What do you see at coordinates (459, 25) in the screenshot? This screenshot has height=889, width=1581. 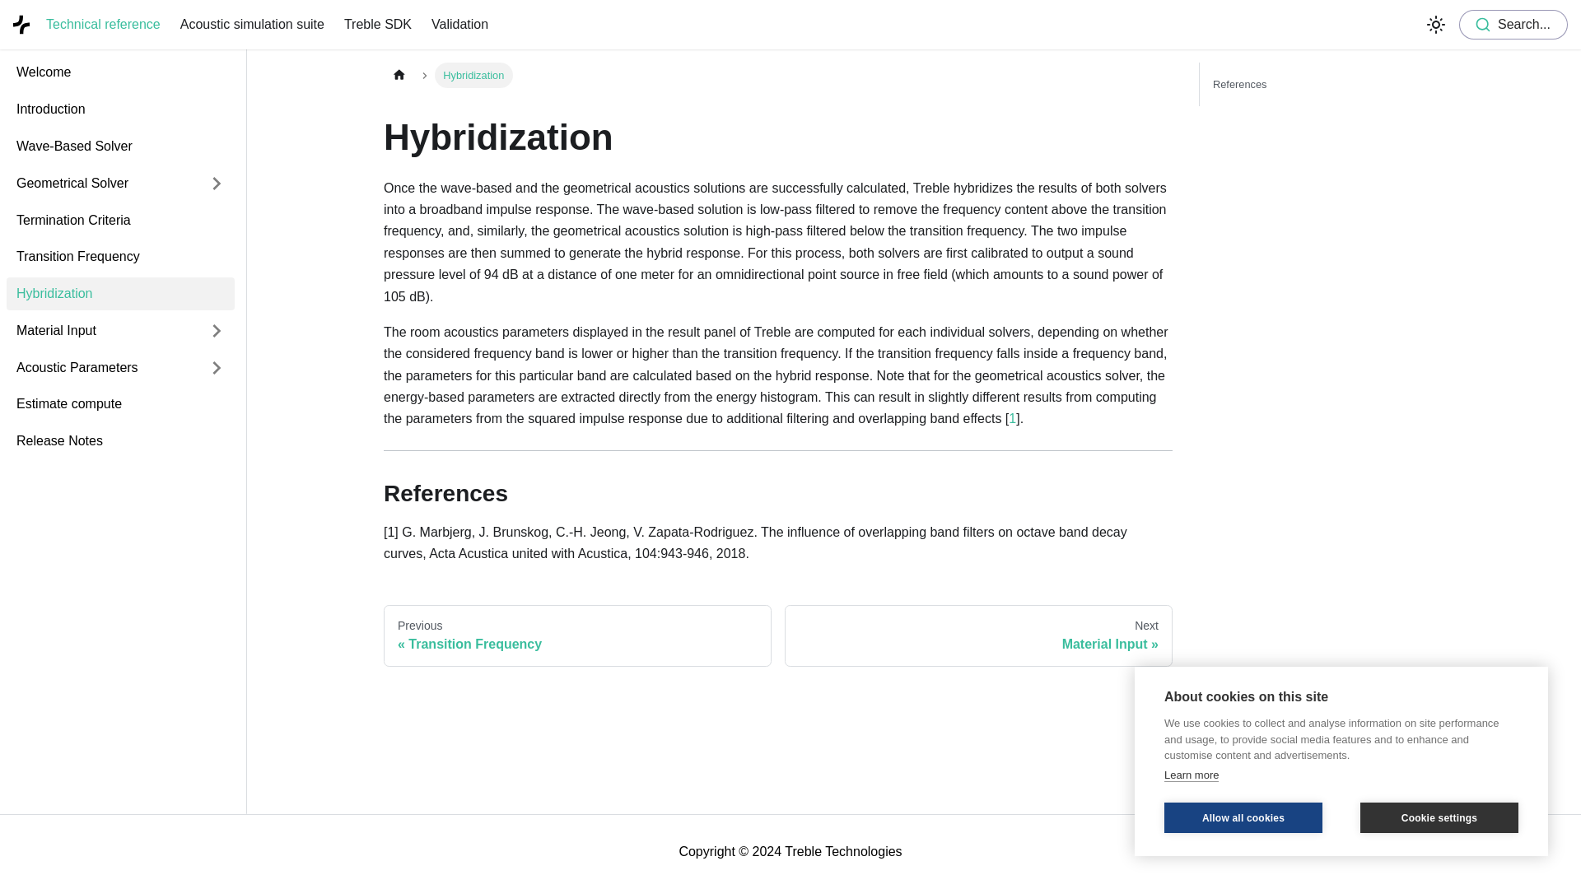 I see `Validation` at bounding box center [459, 25].